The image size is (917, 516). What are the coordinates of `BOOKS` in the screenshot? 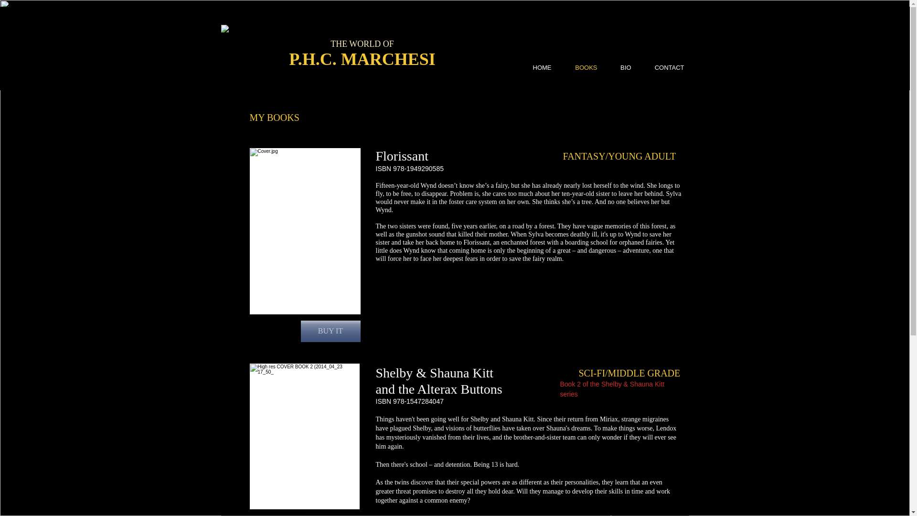 It's located at (579, 67).